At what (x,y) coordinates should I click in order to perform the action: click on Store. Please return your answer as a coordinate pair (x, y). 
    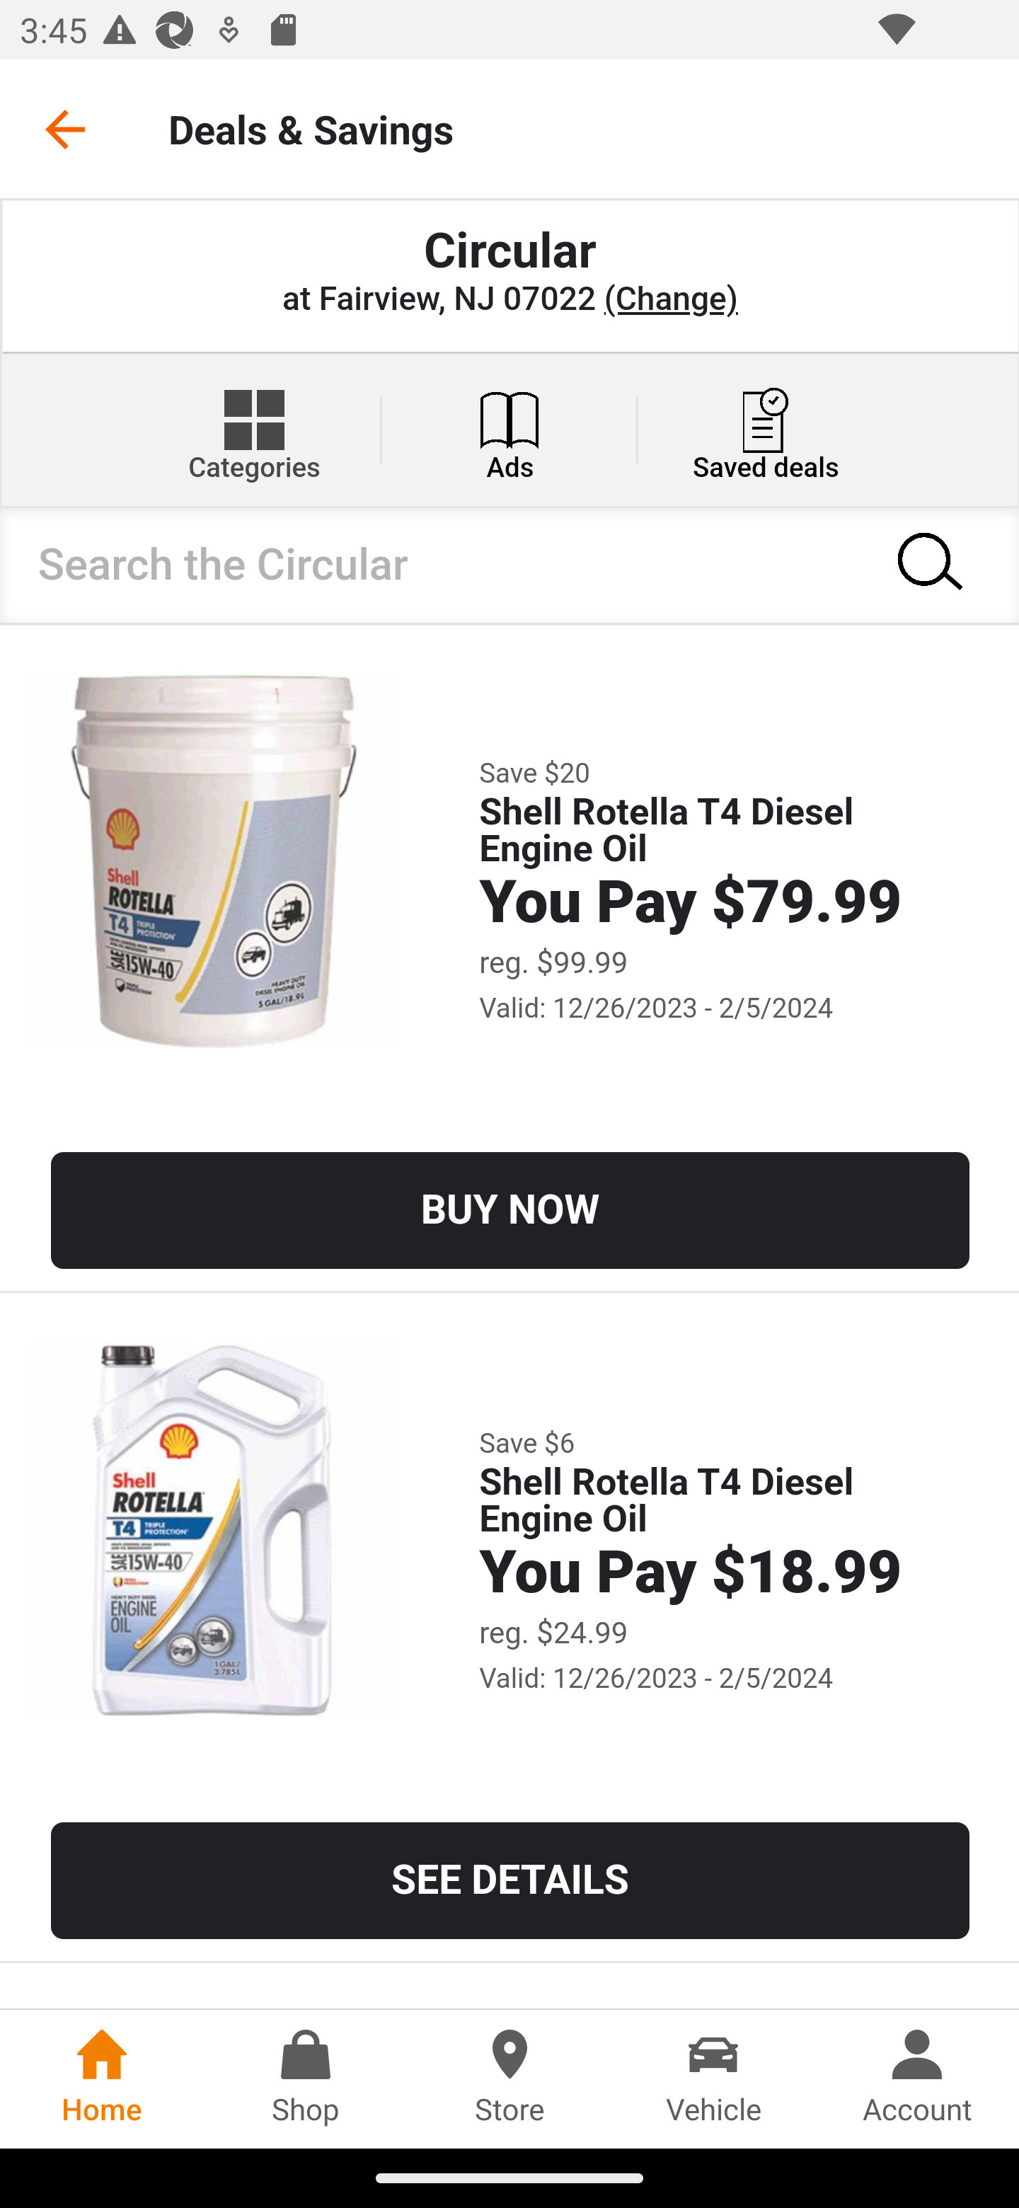
    Looking at the image, I should click on (509, 2078).